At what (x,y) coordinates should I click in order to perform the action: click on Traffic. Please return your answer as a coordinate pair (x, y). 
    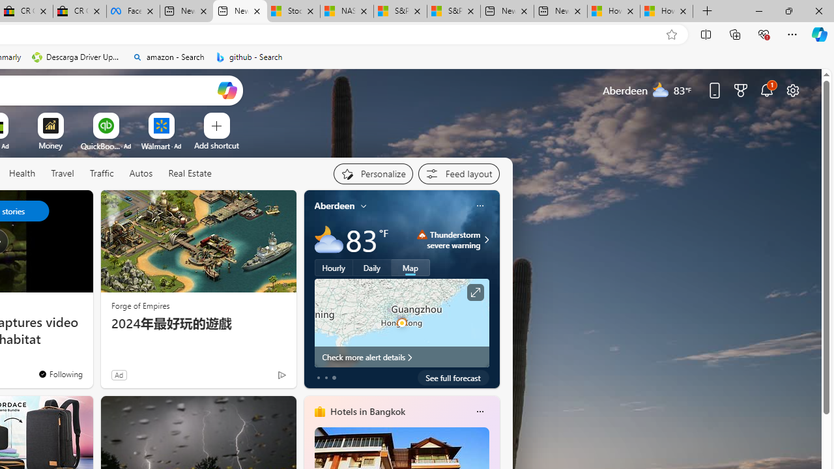
    Looking at the image, I should click on (102, 174).